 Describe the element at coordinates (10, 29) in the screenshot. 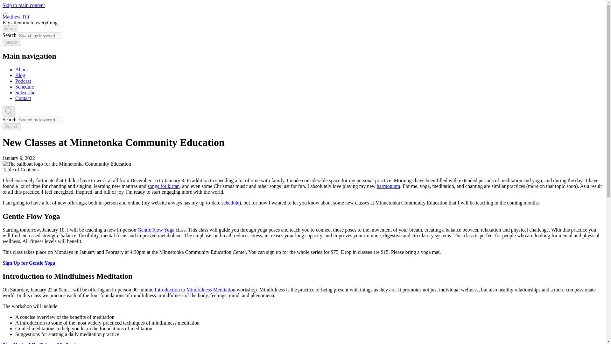

I see `Menu` at that location.